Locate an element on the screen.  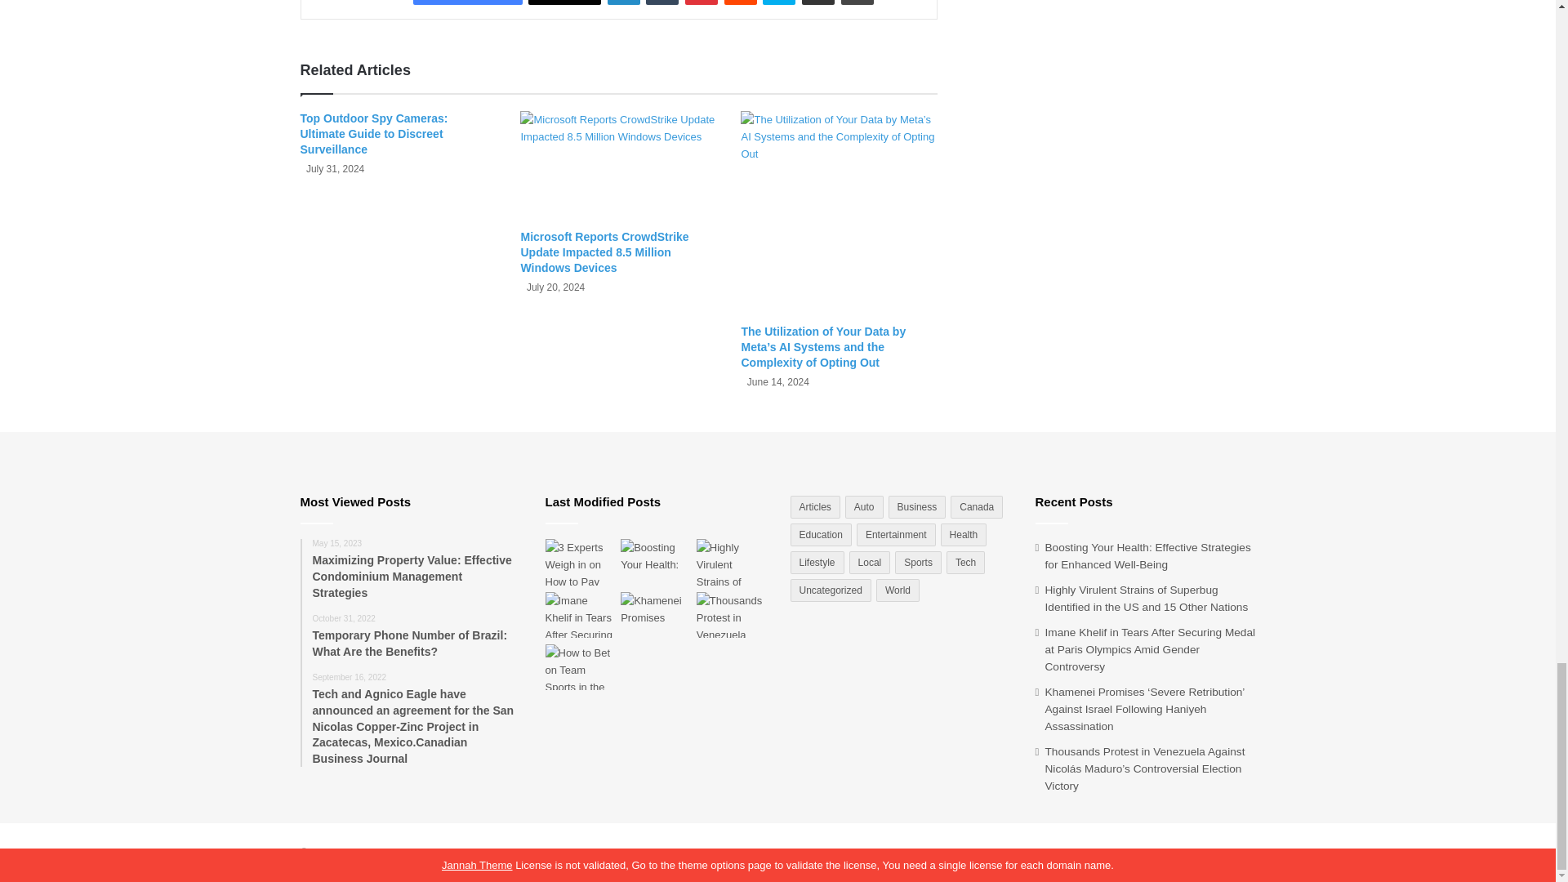
Reddit is located at coordinates (741, 2).